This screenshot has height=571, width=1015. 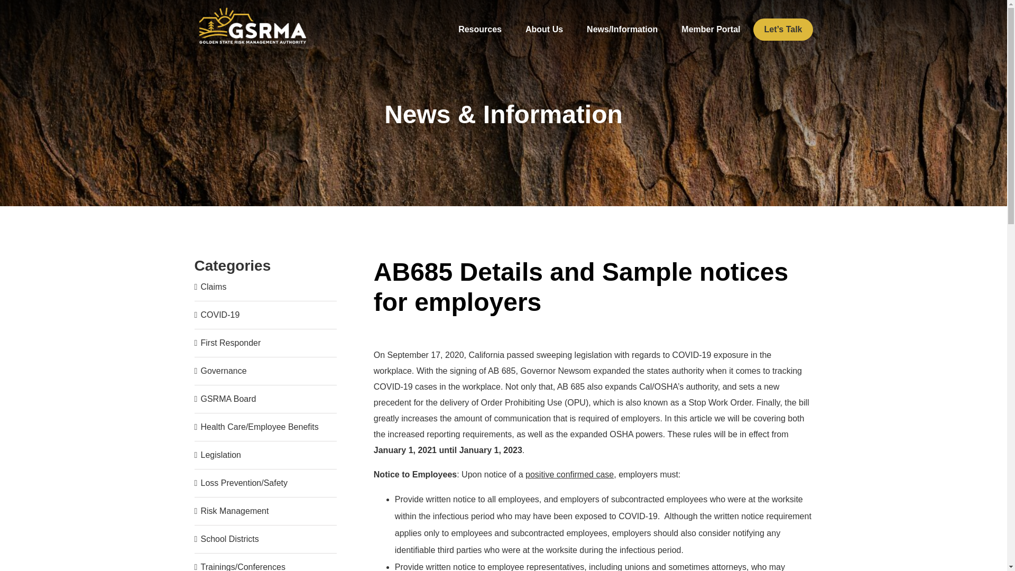 I want to click on About Us, so click(x=543, y=29).